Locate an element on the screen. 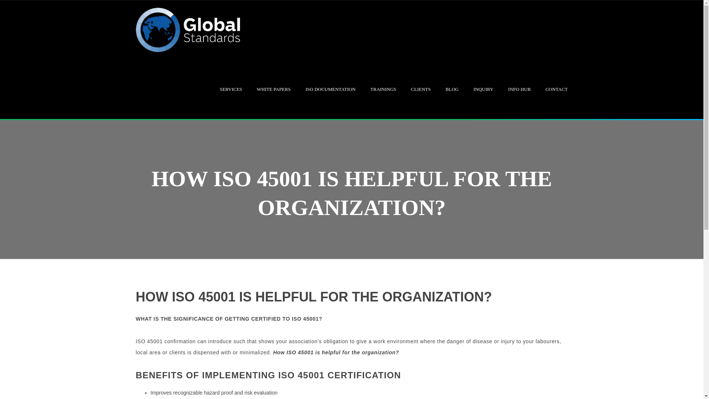 This screenshot has width=709, height=399. CONTACT is located at coordinates (556, 89).